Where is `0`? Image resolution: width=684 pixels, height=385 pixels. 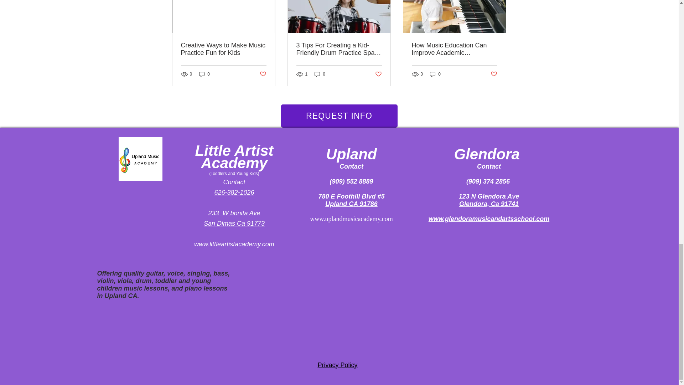
0 is located at coordinates (435, 74).